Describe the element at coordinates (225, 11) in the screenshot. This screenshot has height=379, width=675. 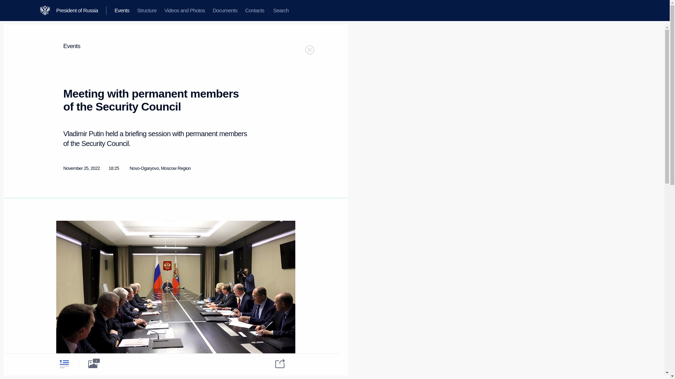
I see `Documents` at that location.